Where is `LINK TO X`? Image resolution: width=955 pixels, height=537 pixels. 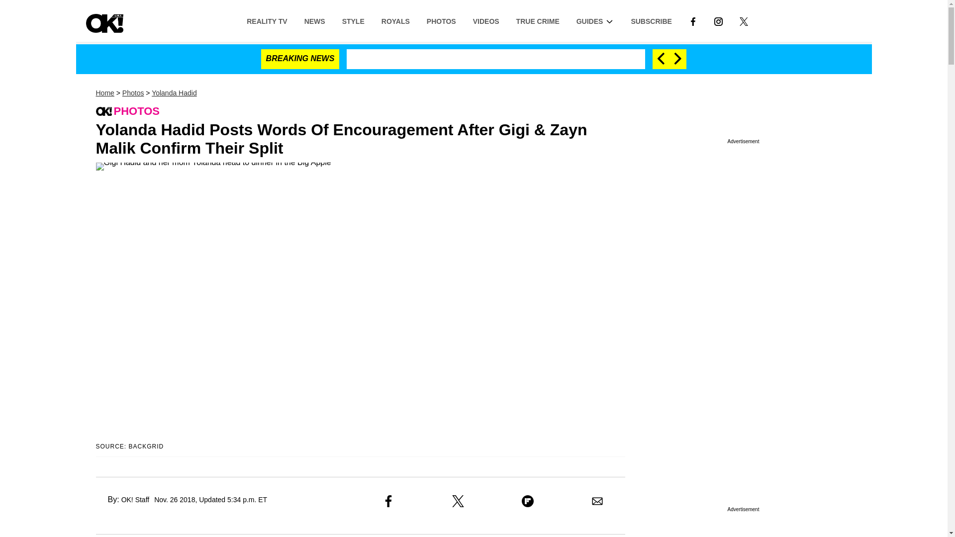
LINK TO X is located at coordinates (744, 20).